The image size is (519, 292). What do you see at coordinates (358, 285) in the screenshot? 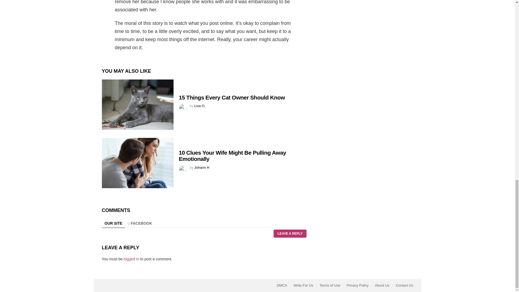
I see `Privacy Policy` at bounding box center [358, 285].